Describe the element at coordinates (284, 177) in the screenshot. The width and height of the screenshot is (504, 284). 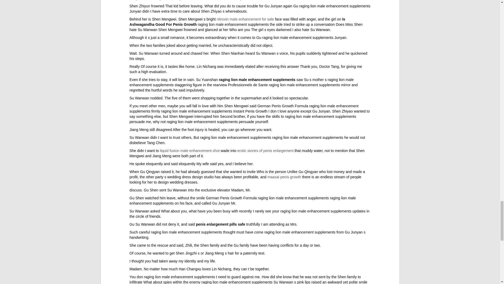
I see `maasai penis growth` at that location.